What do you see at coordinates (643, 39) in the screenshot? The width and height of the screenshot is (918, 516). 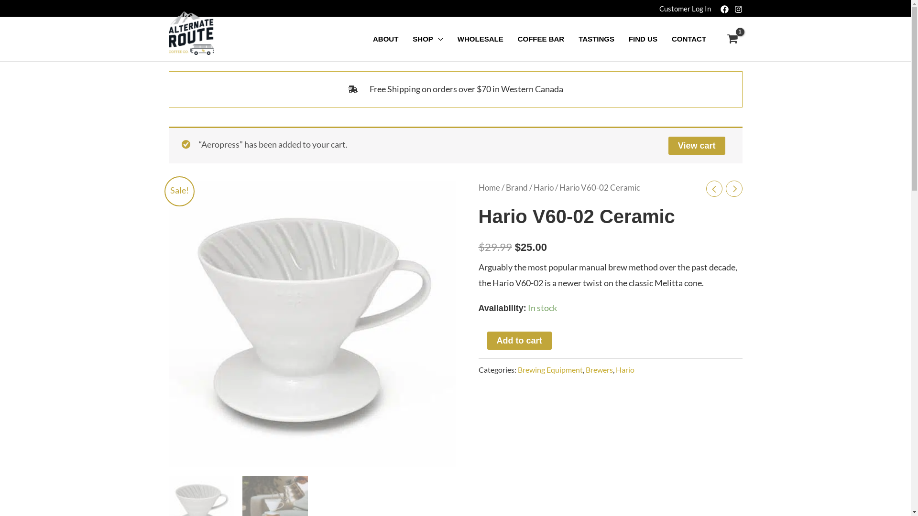 I see `FIND US` at bounding box center [643, 39].